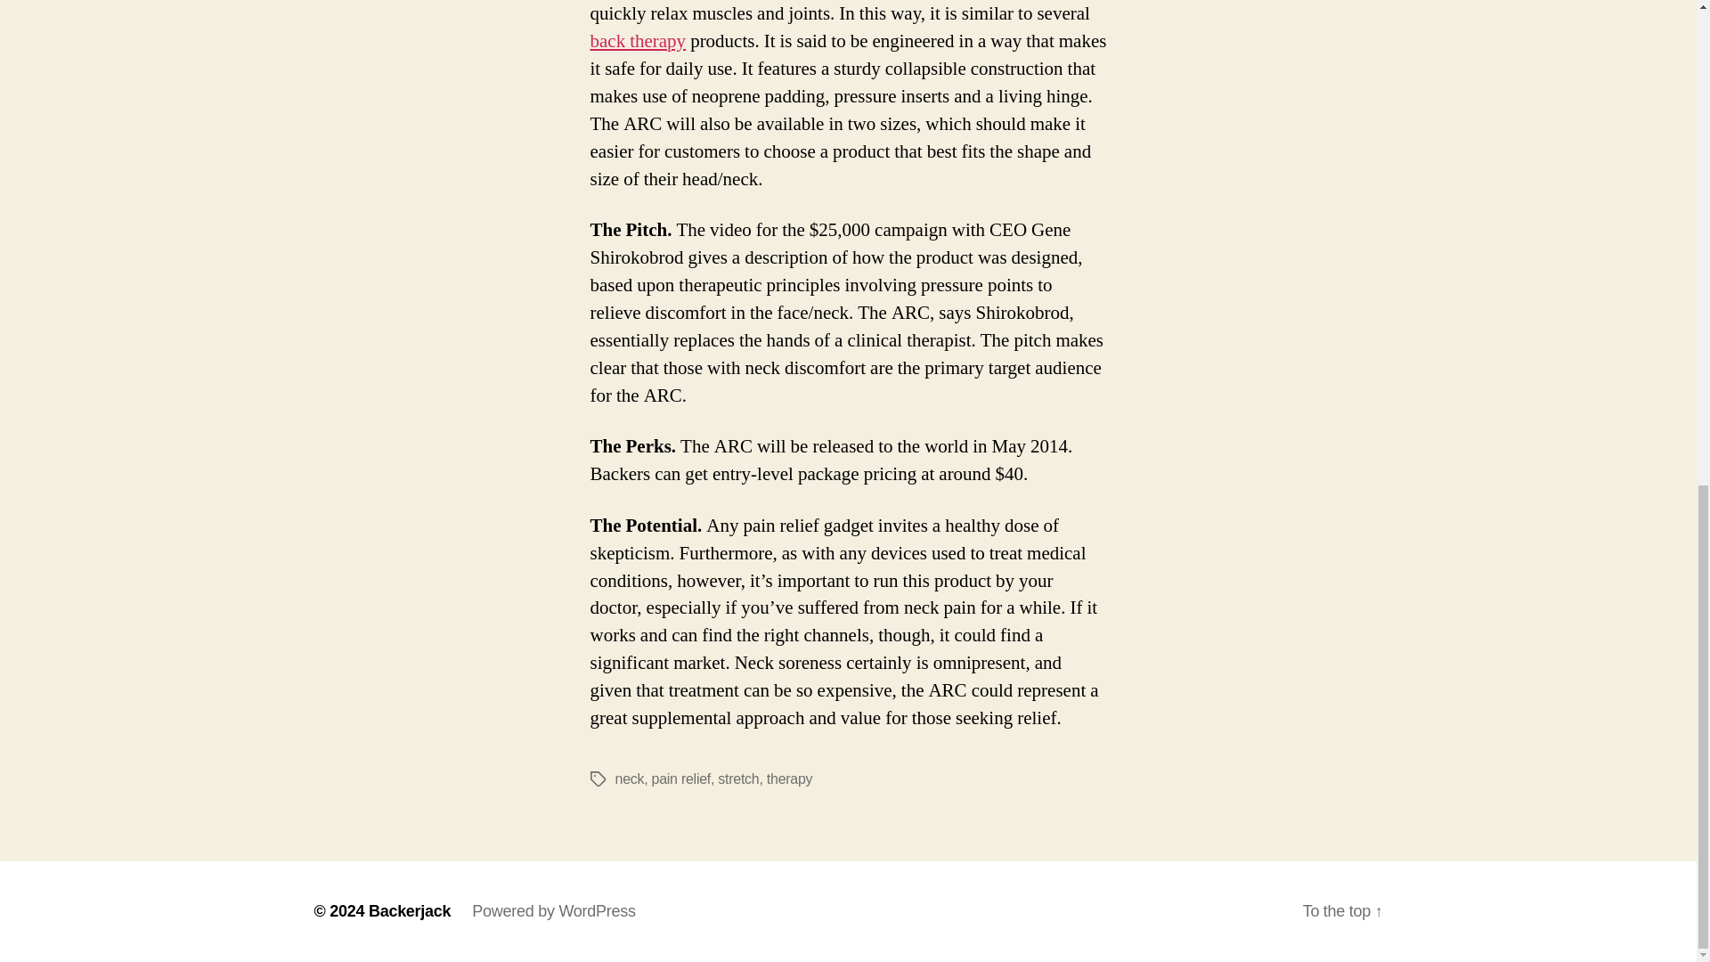  What do you see at coordinates (552, 910) in the screenshot?
I see `Powered by WordPress` at bounding box center [552, 910].